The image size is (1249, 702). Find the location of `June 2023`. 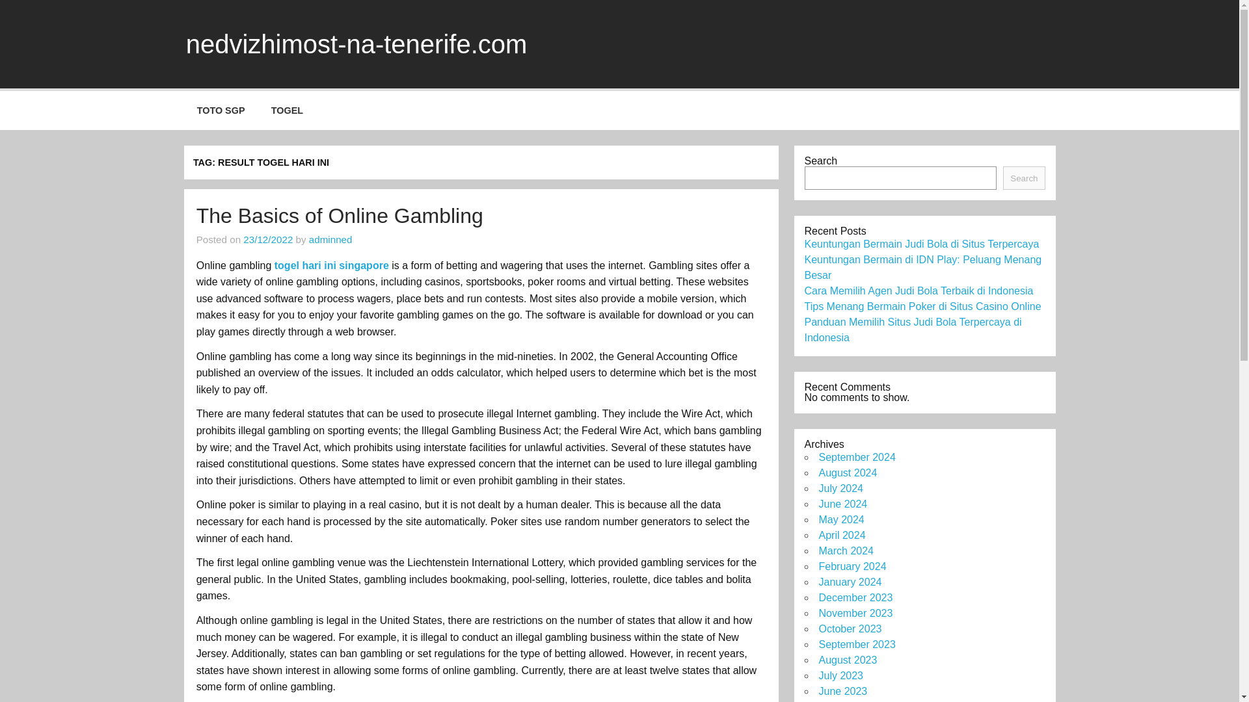

June 2023 is located at coordinates (842, 692).